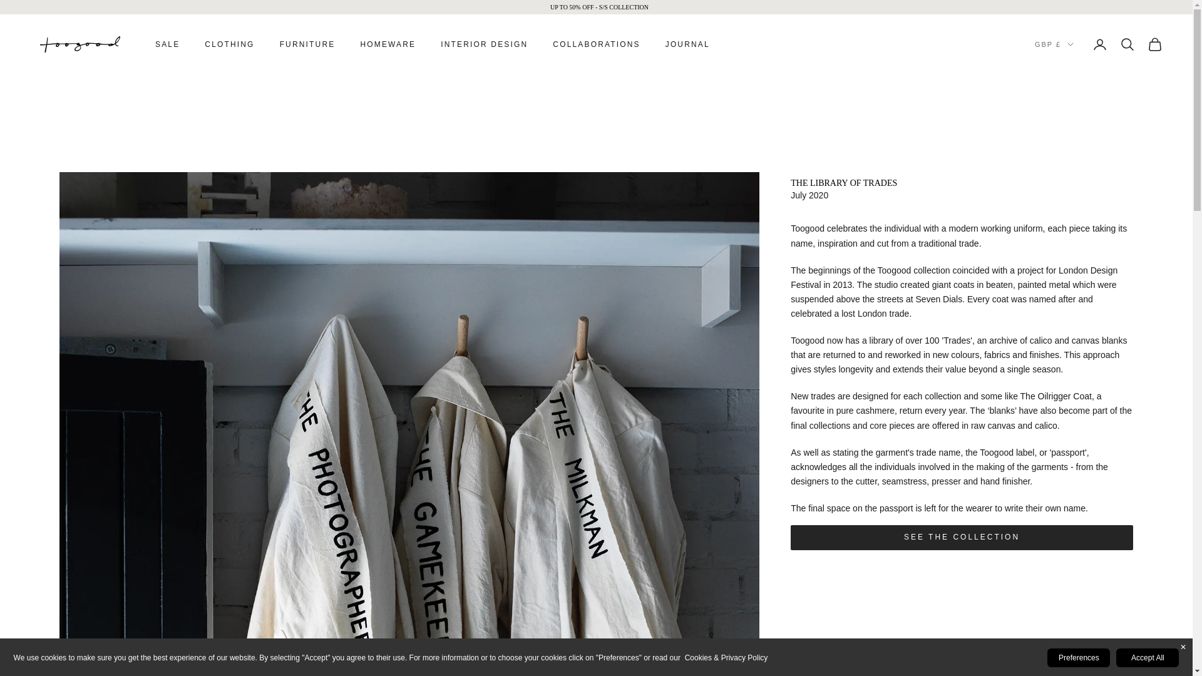  What do you see at coordinates (167, 44) in the screenshot?
I see `SALE` at bounding box center [167, 44].